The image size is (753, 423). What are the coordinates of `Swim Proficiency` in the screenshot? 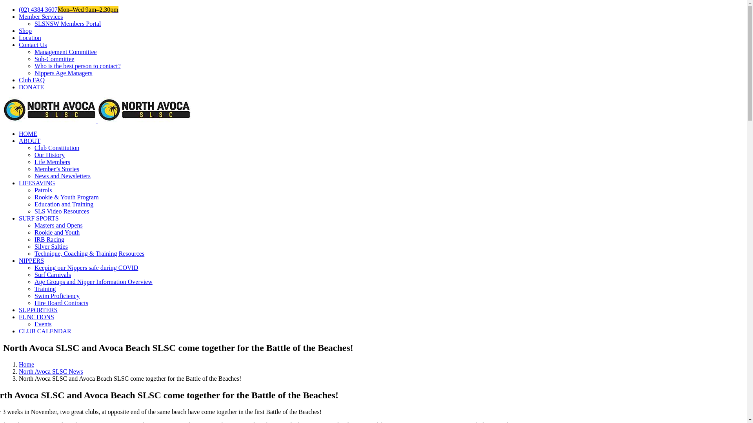 It's located at (57, 296).